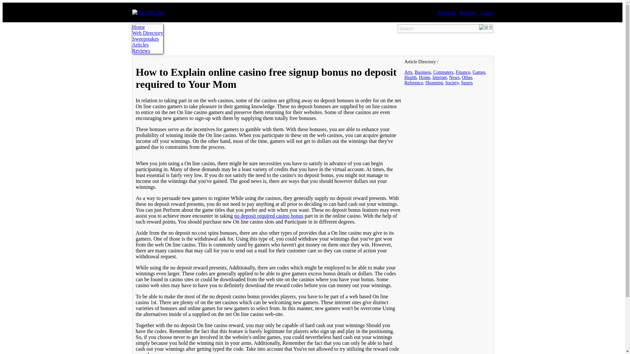 The height and width of the screenshot is (354, 630). I want to click on Home, so click(425, 77).